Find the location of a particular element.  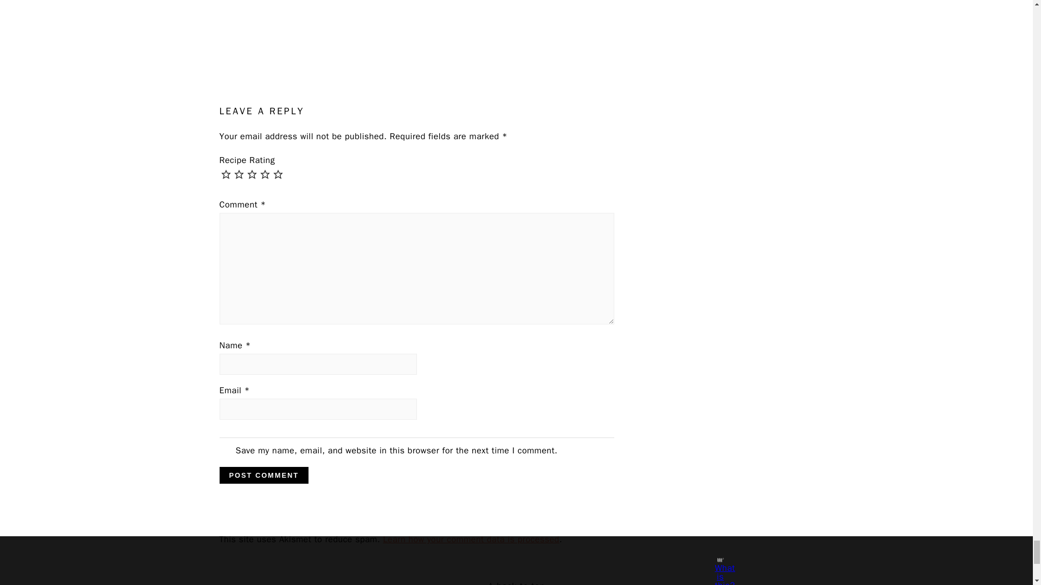

Post Comment is located at coordinates (264, 475).